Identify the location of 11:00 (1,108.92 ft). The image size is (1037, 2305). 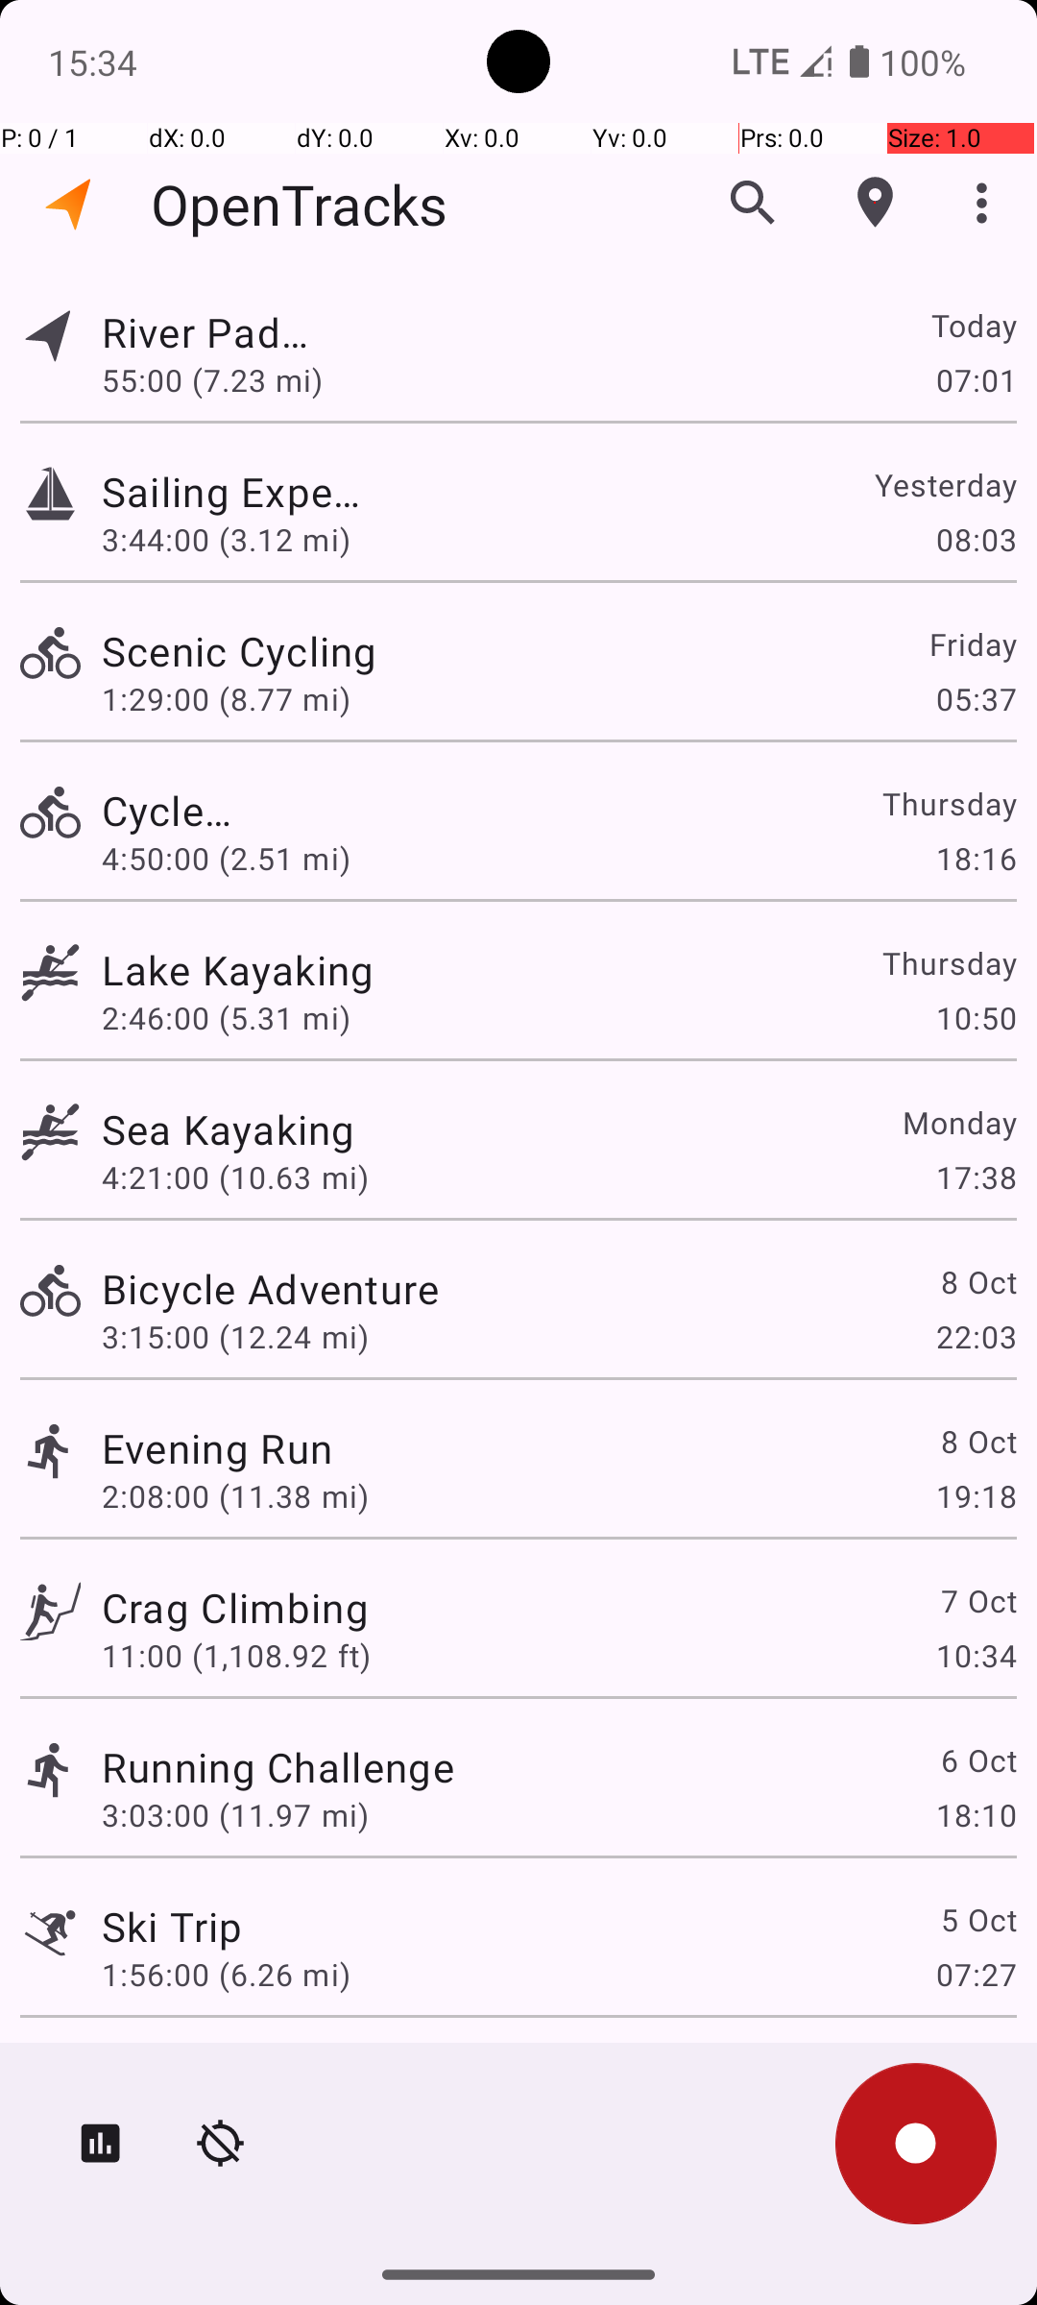
(236, 1655).